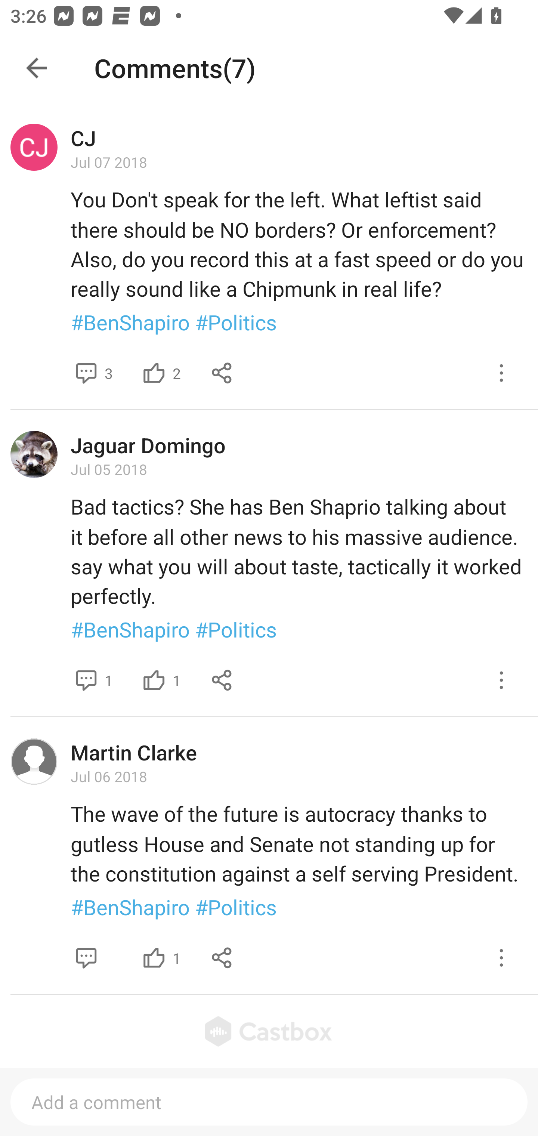 The width and height of the screenshot is (538, 1136). I want to click on , so click(501, 373).